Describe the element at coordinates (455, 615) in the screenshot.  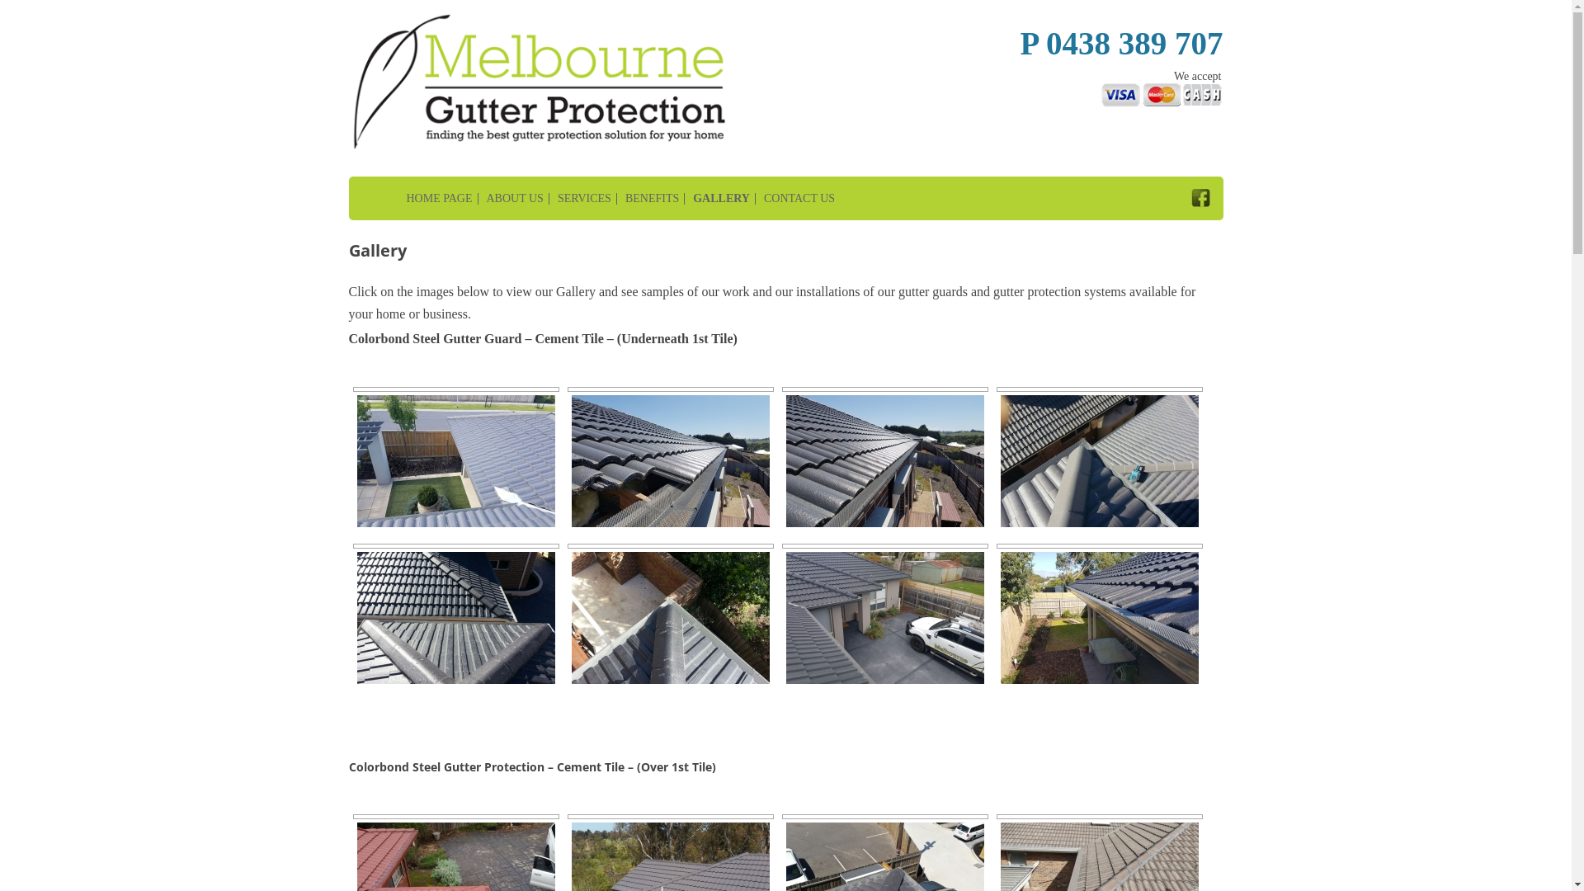
I see `CementTileTudorColorbondGutterGuard` at that location.